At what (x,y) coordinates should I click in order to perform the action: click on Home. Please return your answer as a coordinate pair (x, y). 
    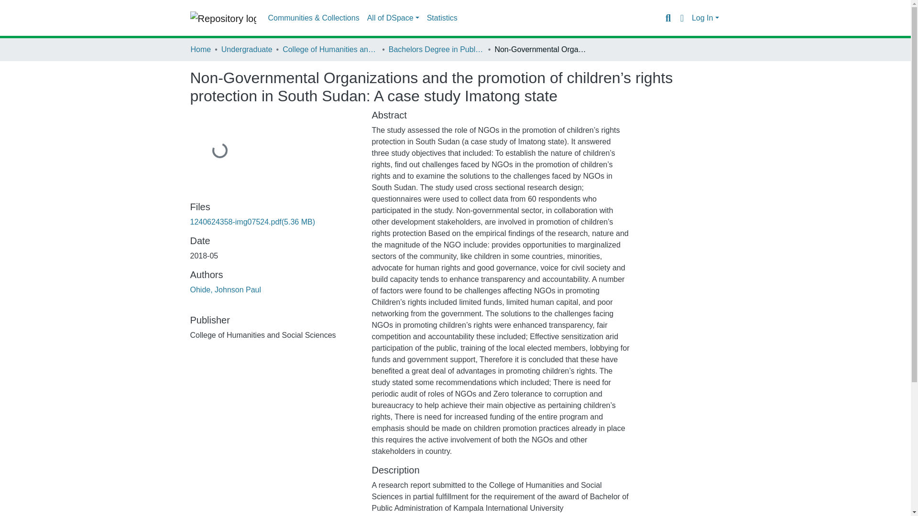
    Looking at the image, I should click on (200, 49).